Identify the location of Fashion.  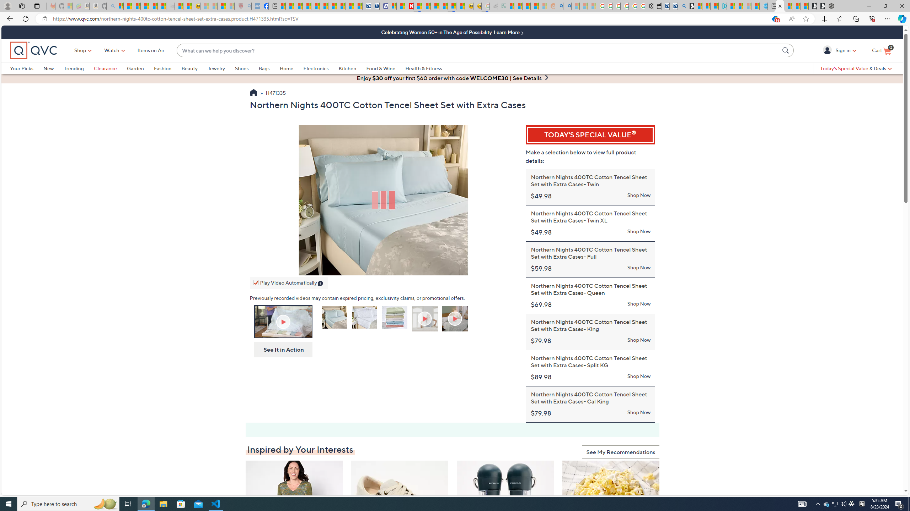
(168, 68).